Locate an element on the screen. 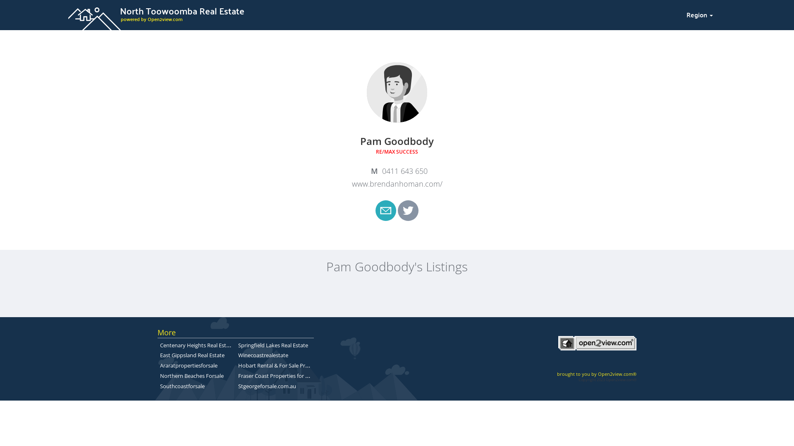  Springfield Lakes Real Estate is located at coordinates (273, 345).